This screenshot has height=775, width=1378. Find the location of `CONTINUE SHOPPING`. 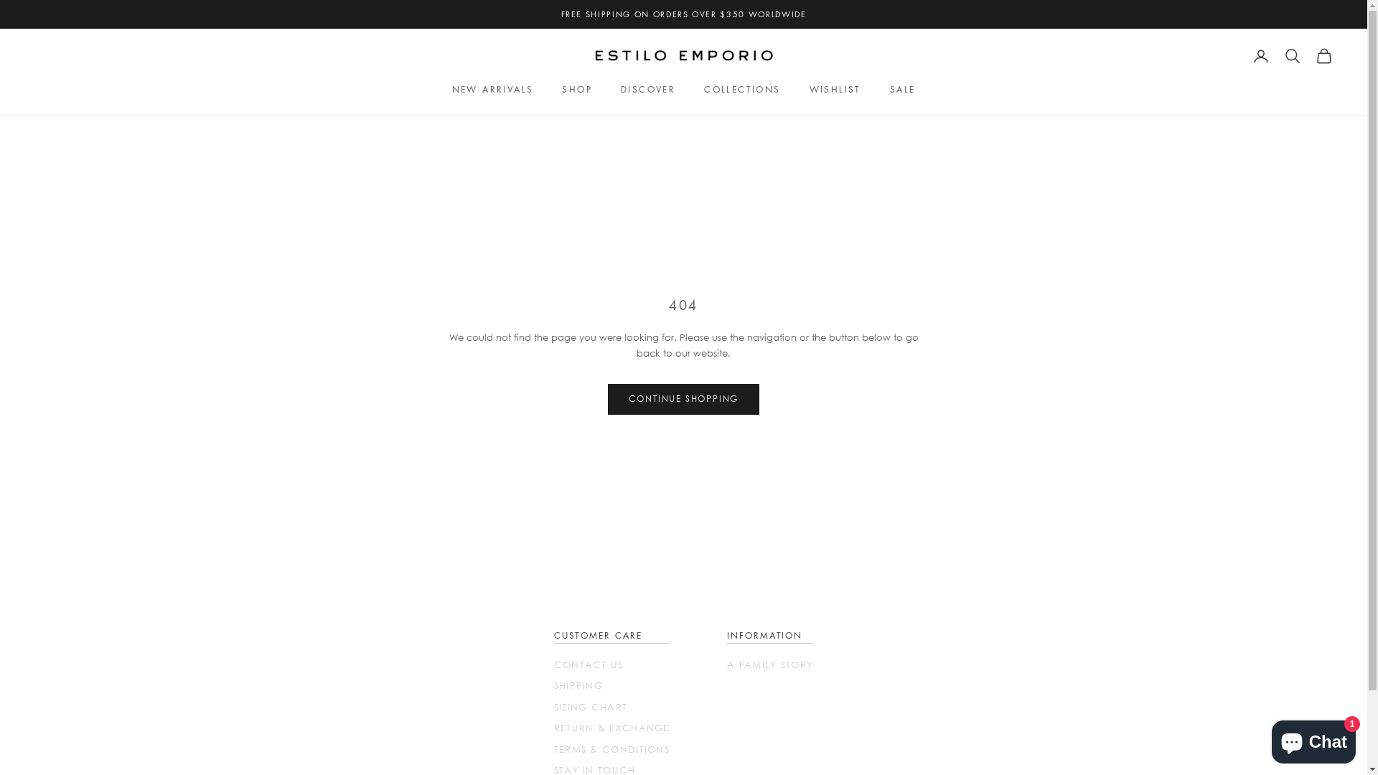

CONTINUE SHOPPING is located at coordinates (684, 399).